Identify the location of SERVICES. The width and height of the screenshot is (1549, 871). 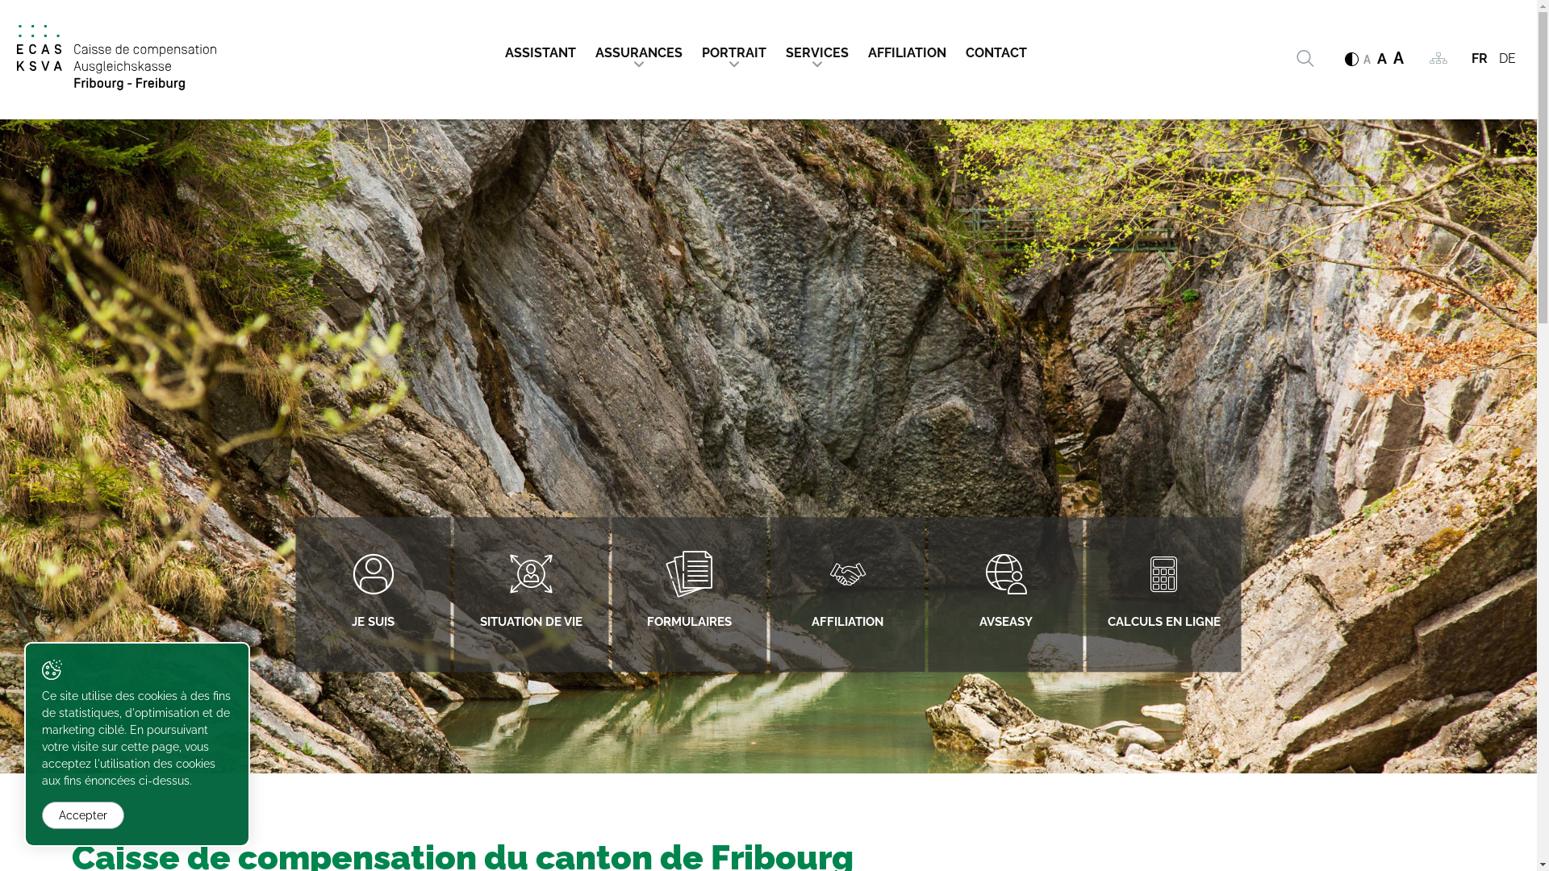
(817, 48).